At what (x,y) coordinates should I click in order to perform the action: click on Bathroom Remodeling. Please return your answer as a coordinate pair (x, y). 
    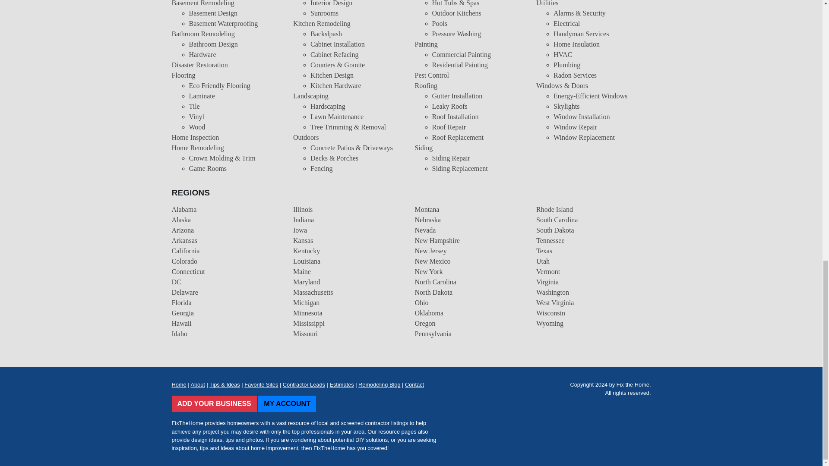
    Looking at the image, I should click on (203, 34).